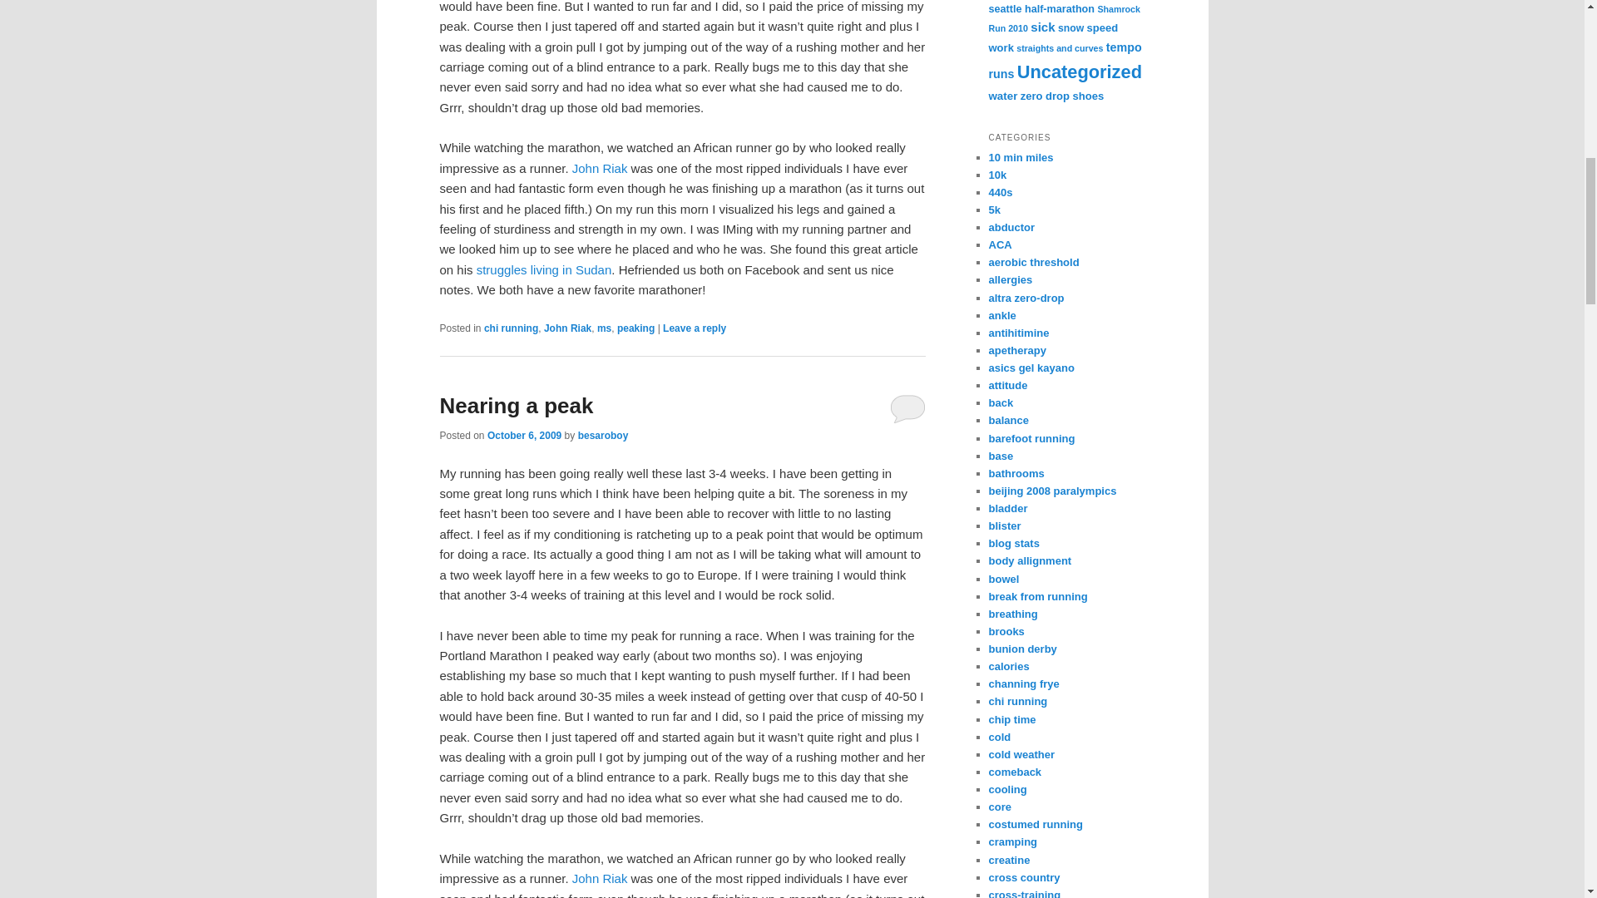 The image size is (1597, 898). I want to click on Nearing a peak, so click(516, 406).